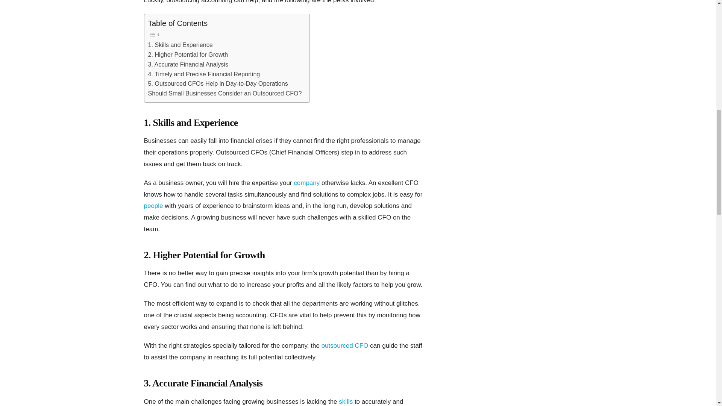  Describe the element at coordinates (218, 83) in the screenshot. I see `5. Outsourced CFOs Help in Day-to-Day Operations` at that location.